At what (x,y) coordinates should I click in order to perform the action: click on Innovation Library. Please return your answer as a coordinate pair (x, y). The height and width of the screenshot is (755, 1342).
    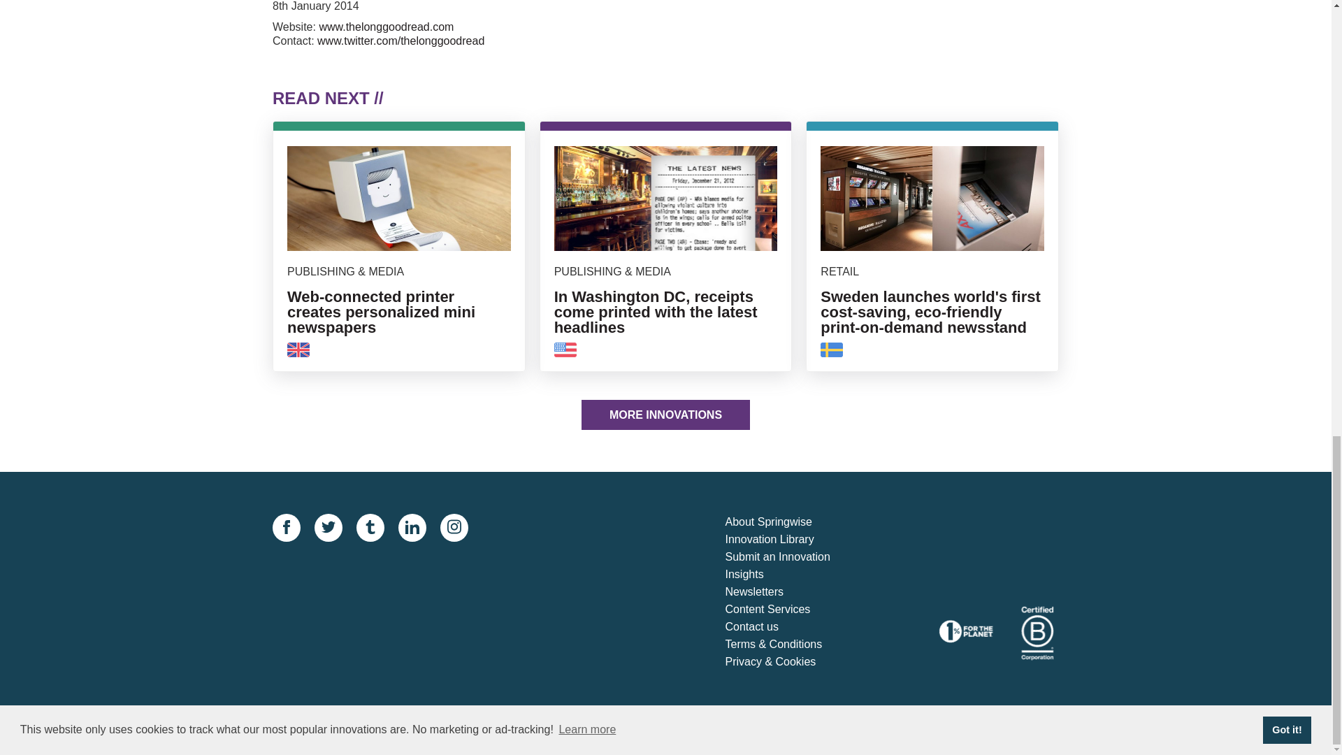
    Looking at the image, I should click on (790, 540).